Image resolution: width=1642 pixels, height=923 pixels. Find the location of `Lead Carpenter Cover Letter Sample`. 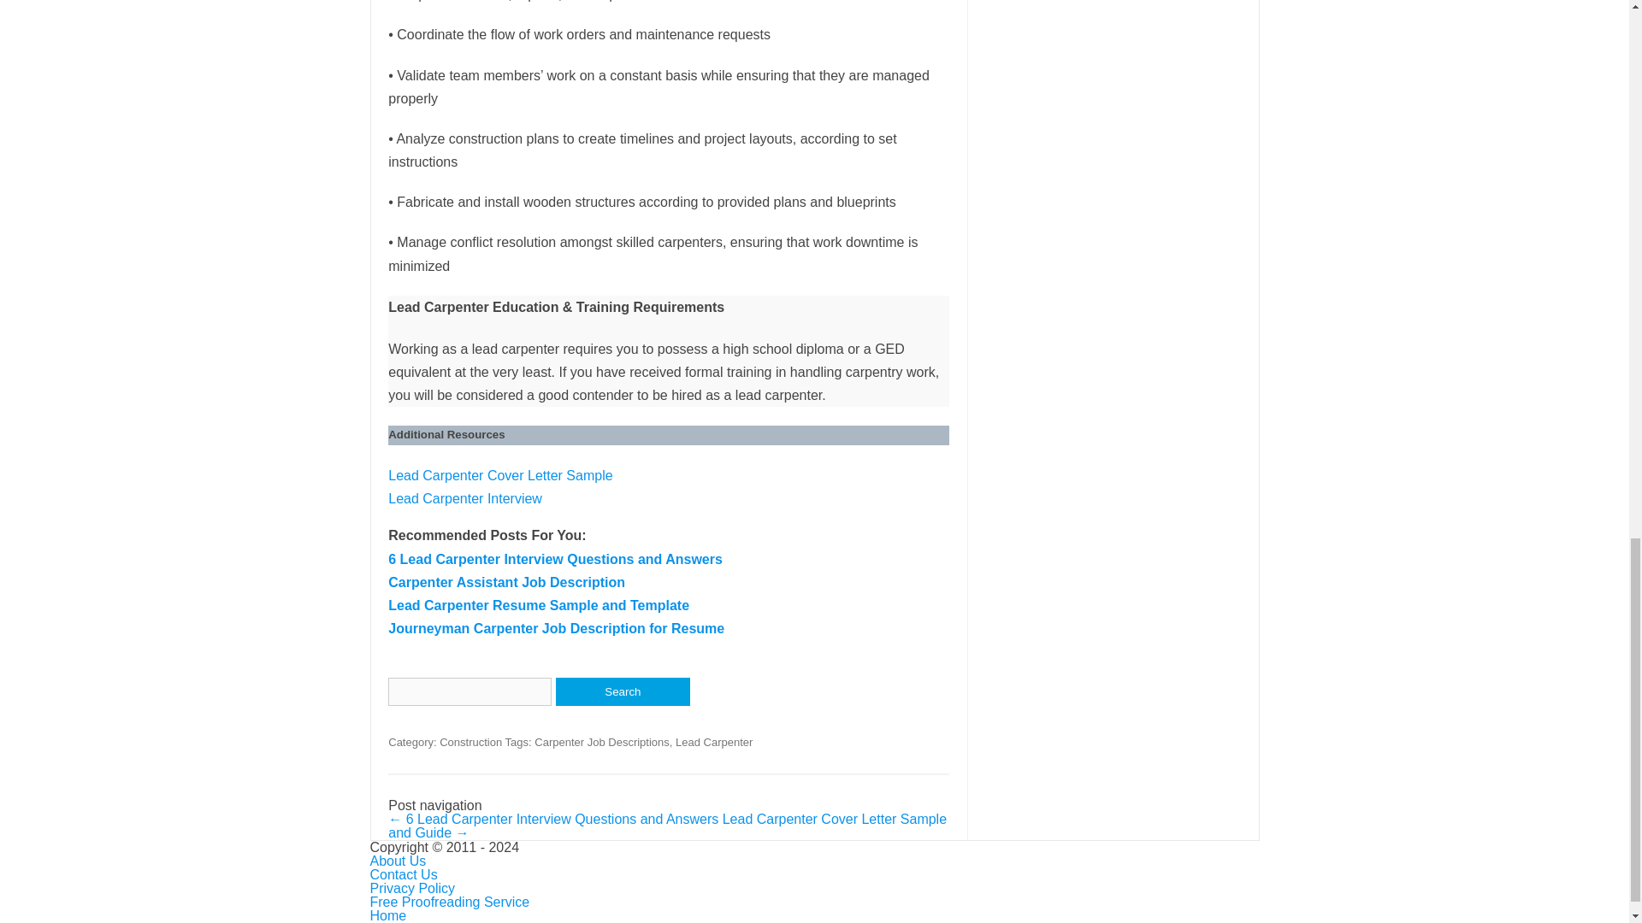

Lead Carpenter Cover Letter Sample is located at coordinates (499, 475).